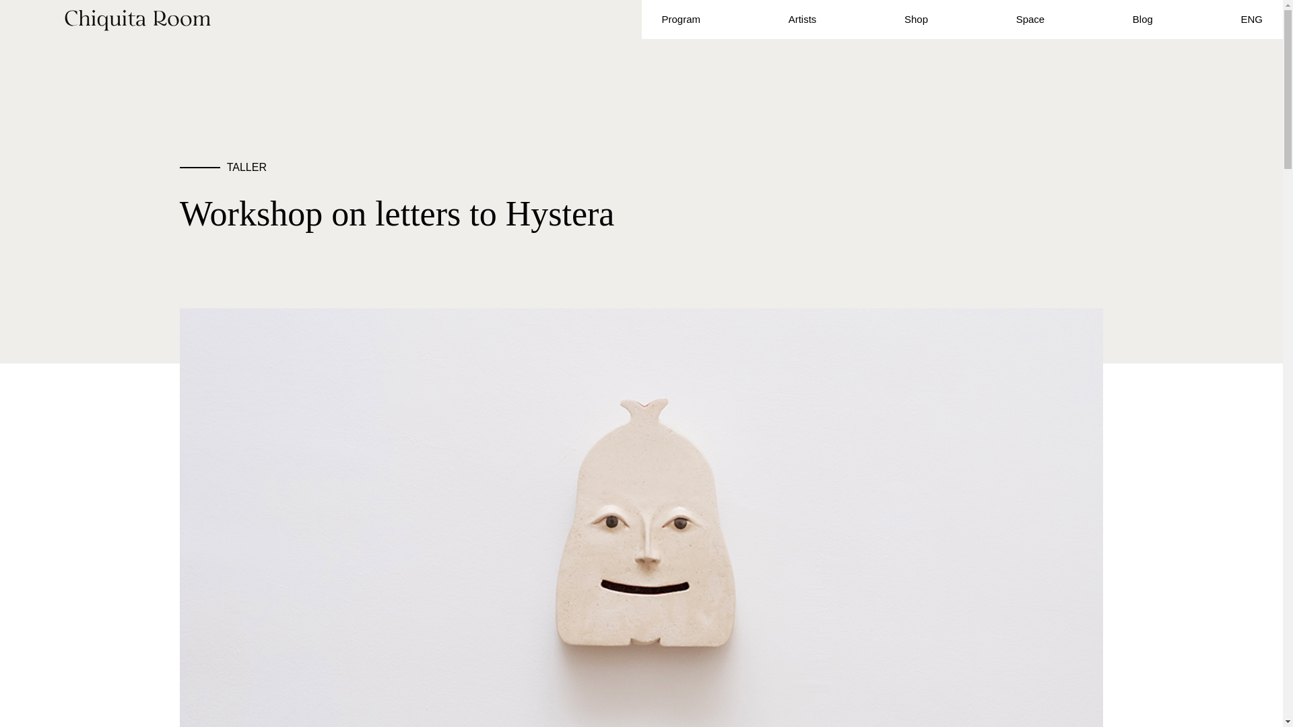 Image resolution: width=1293 pixels, height=727 pixels. I want to click on Artists, so click(803, 19).